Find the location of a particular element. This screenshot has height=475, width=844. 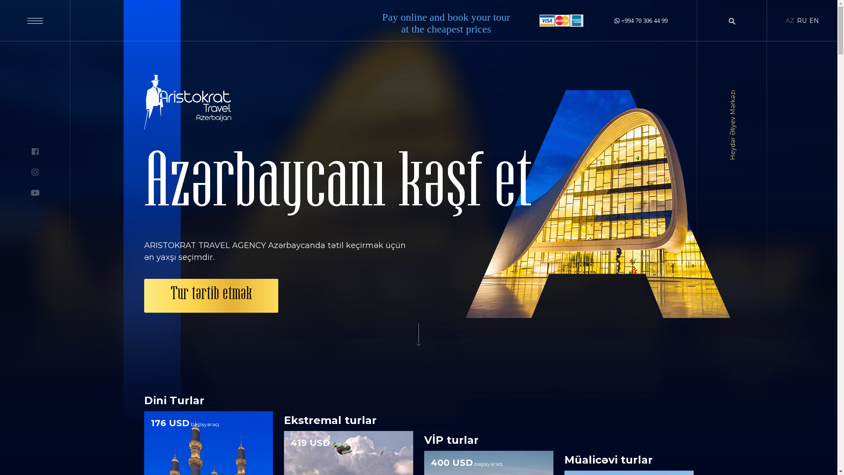

Ekstremal turlar is located at coordinates (331, 420).